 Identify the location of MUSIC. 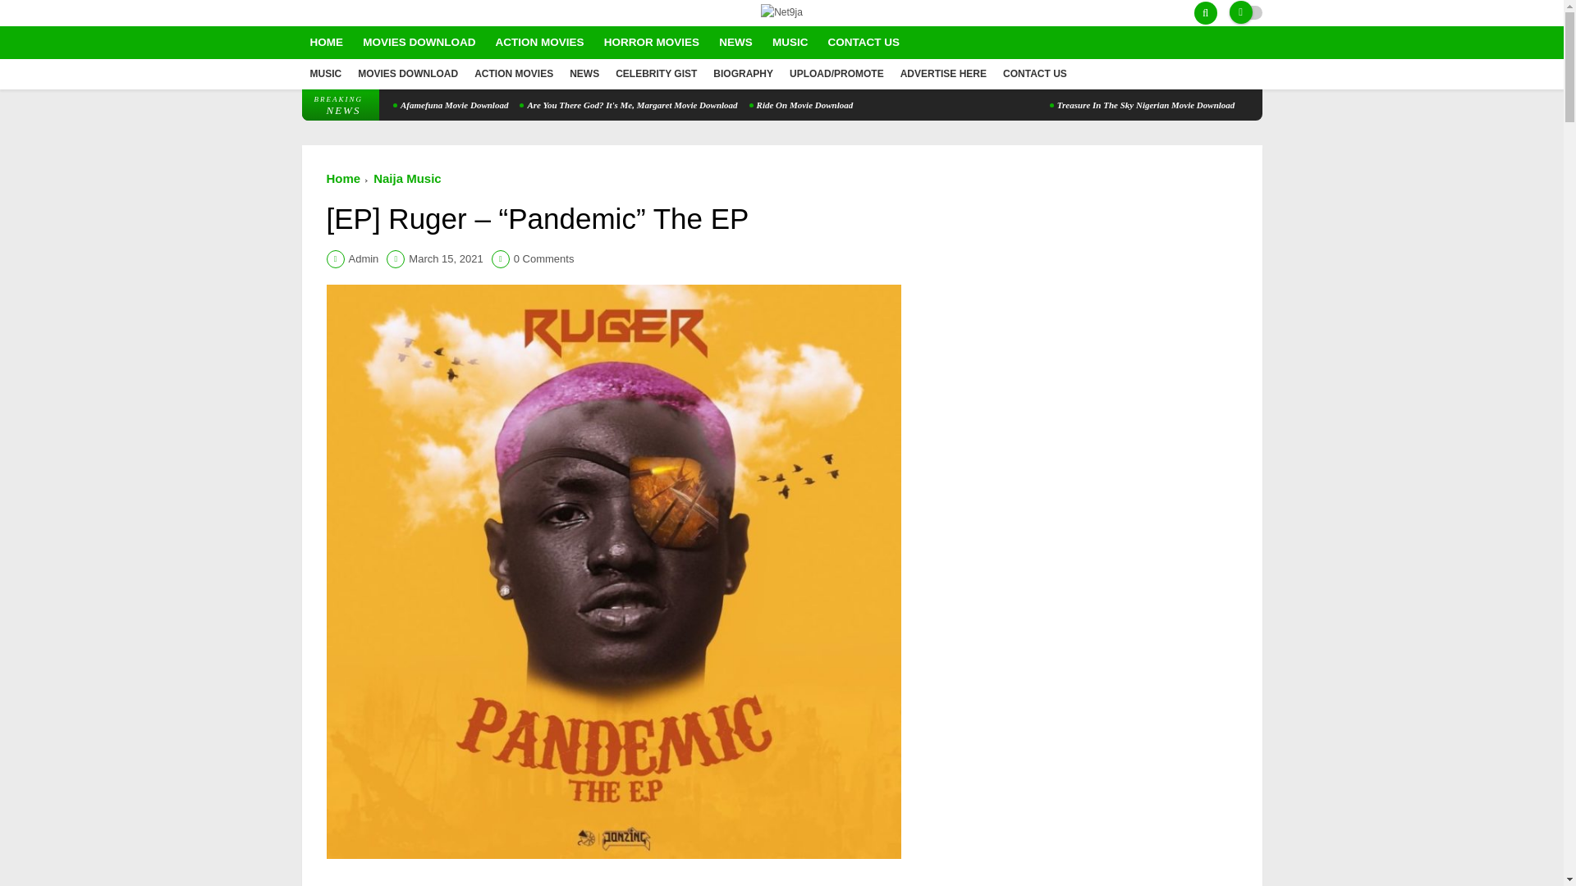
(326, 74).